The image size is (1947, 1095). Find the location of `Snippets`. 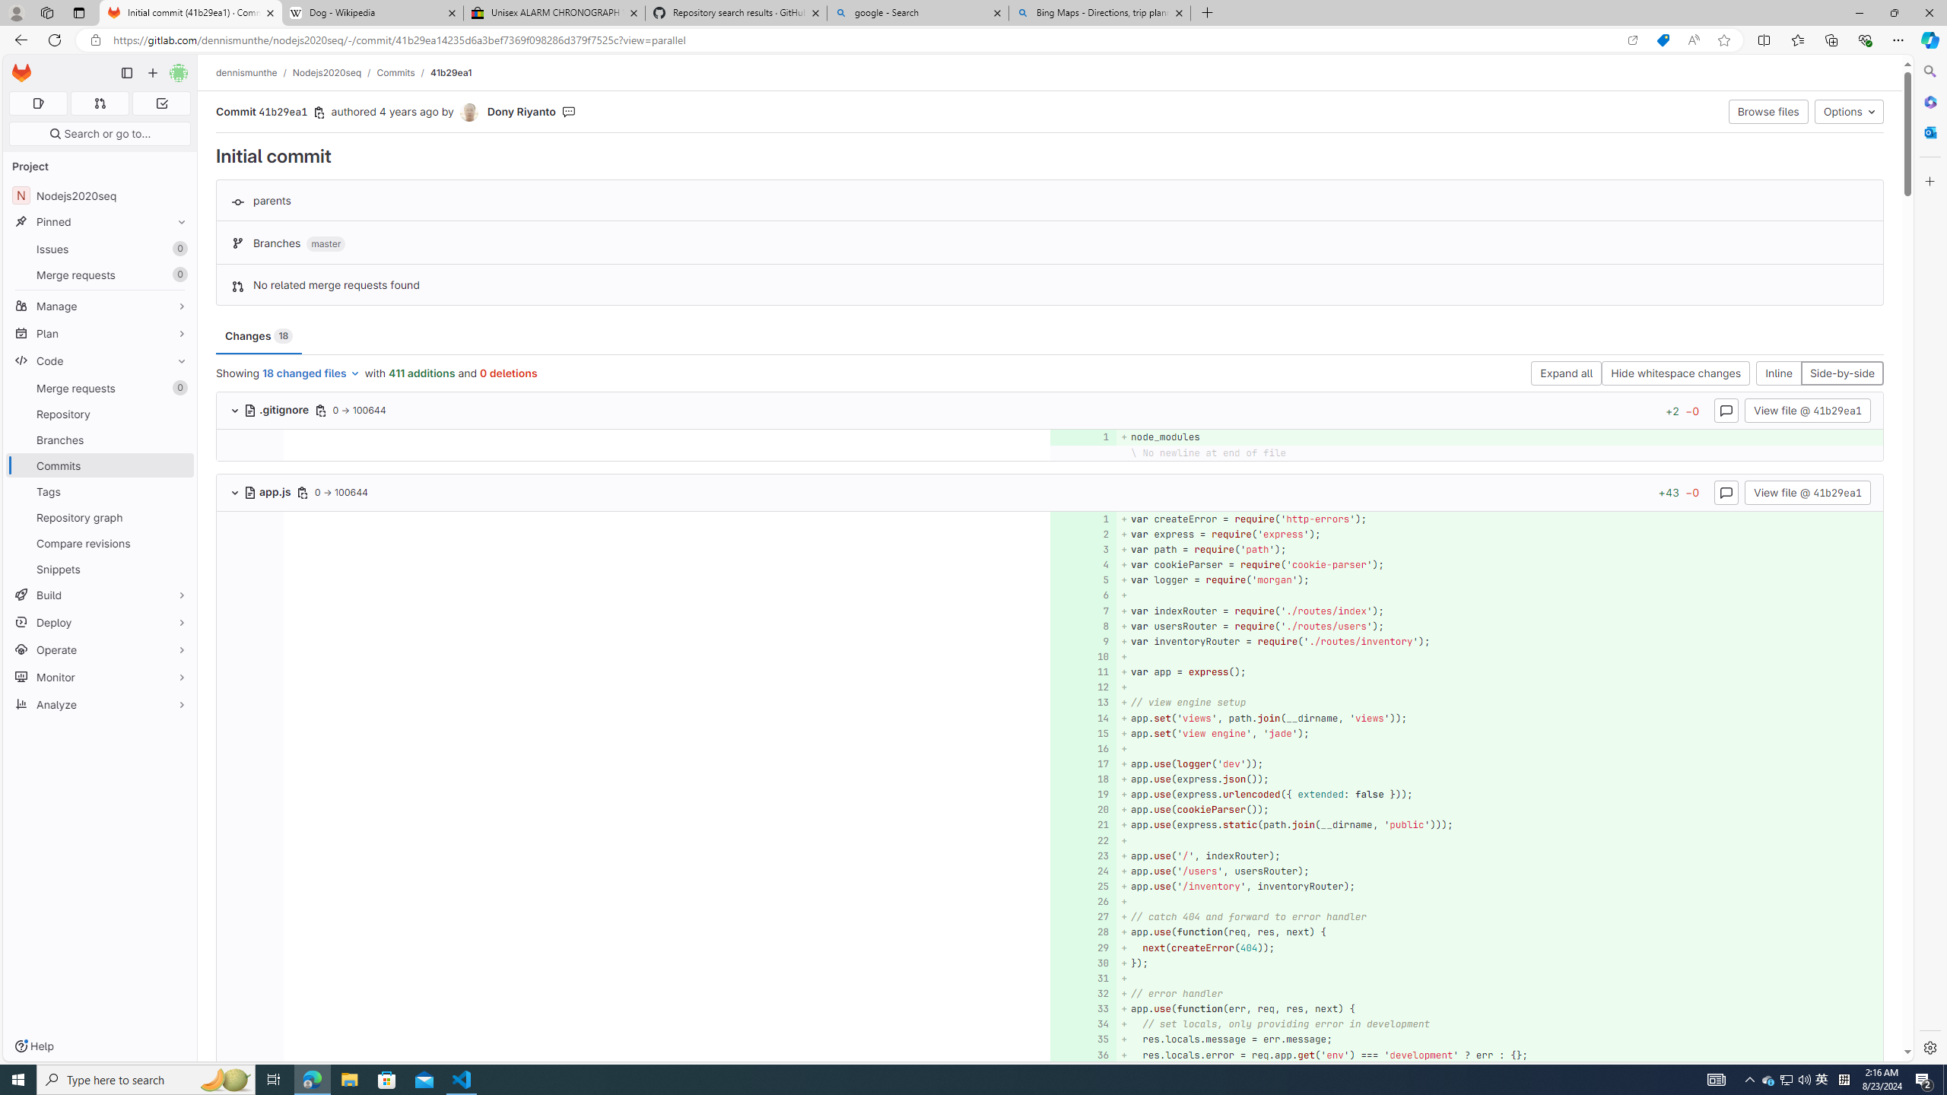

Snippets is located at coordinates (100, 569).